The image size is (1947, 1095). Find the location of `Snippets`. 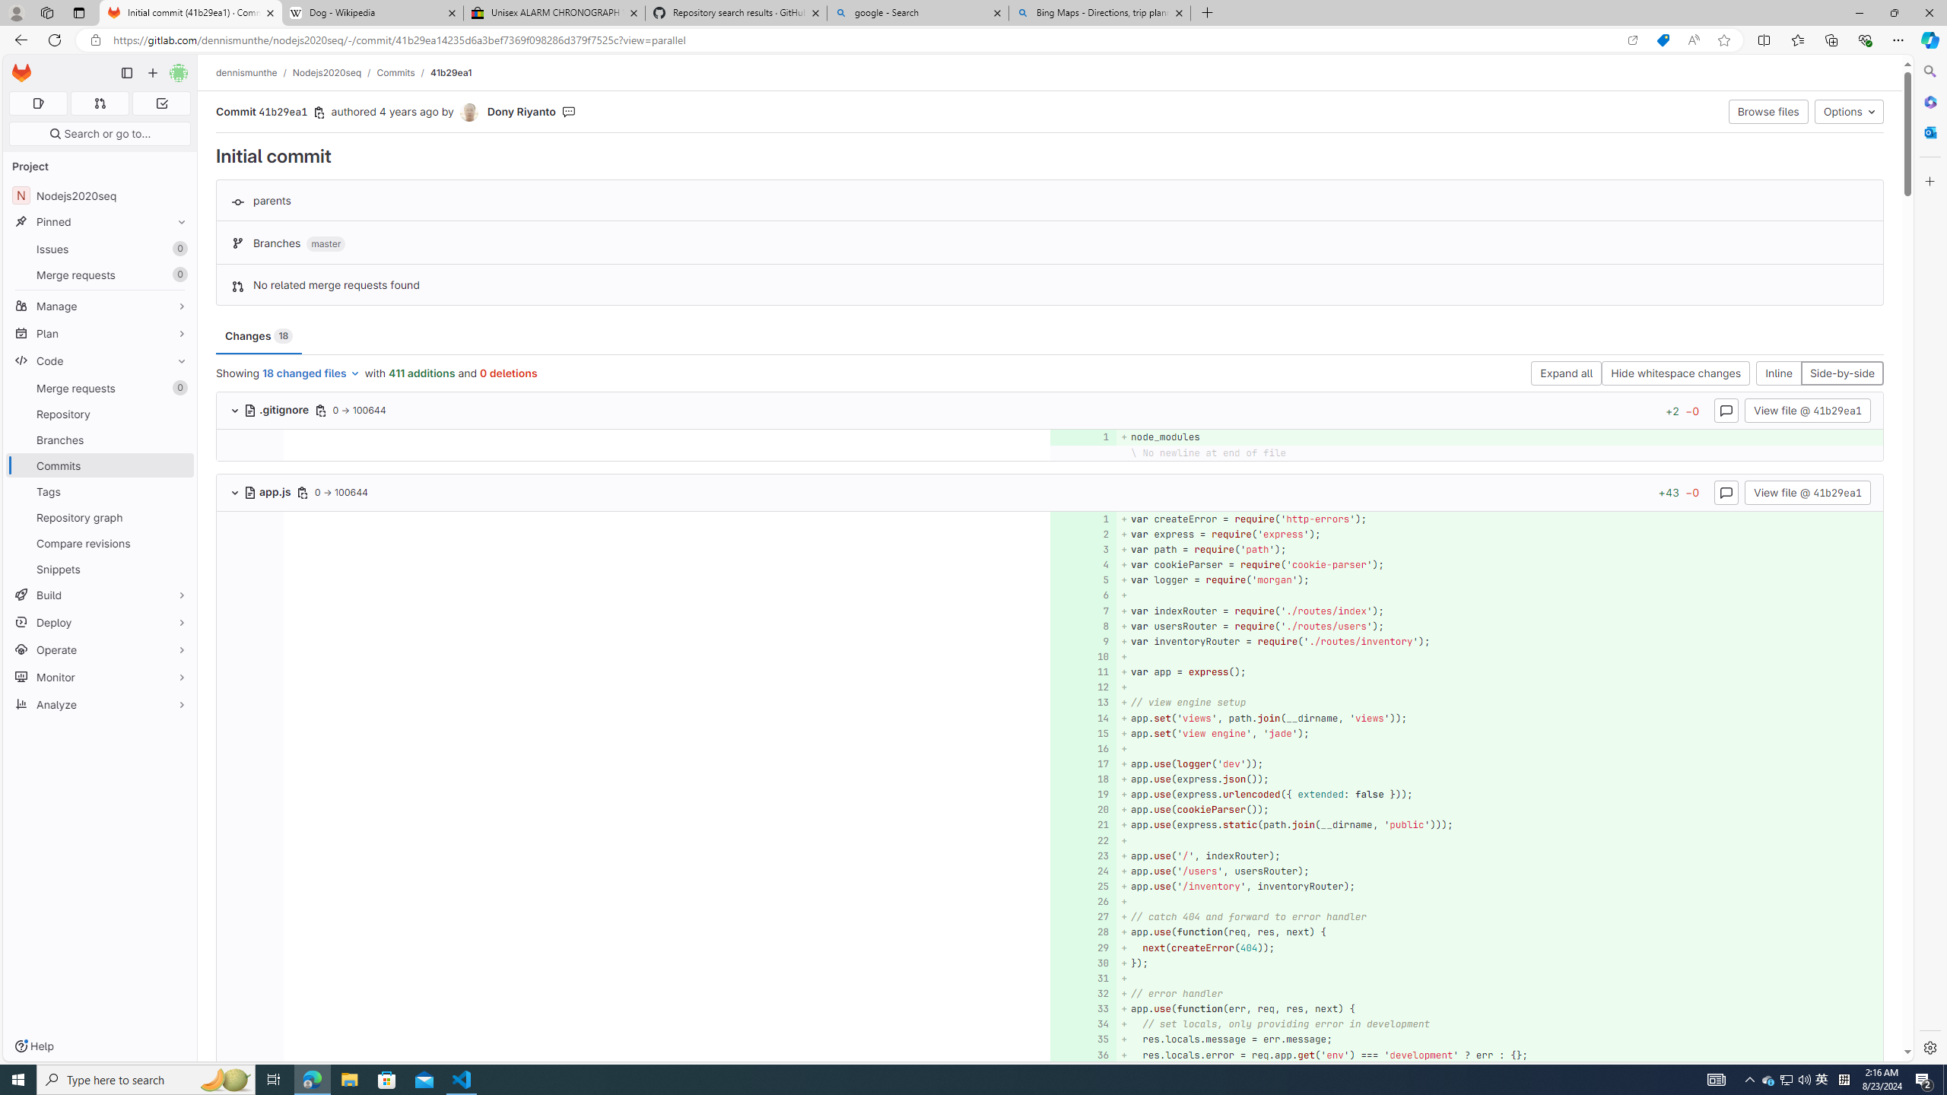

Snippets is located at coordinates (100, 569).